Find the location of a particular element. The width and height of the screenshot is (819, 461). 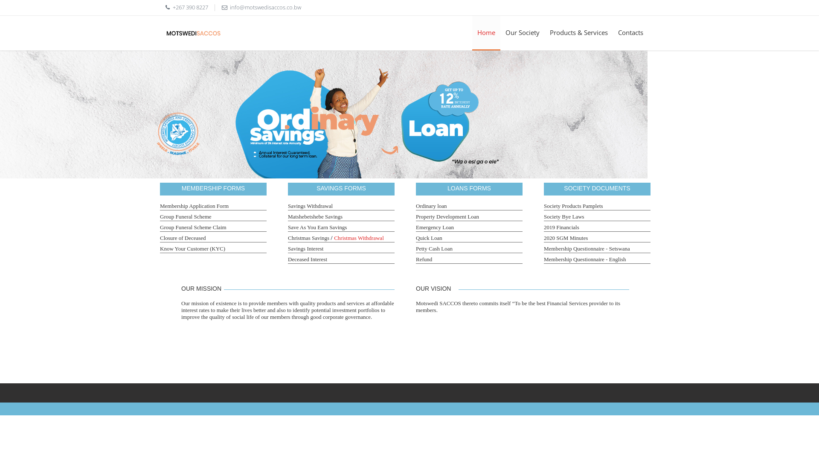

Contacts is located at coordinates (630, 32).